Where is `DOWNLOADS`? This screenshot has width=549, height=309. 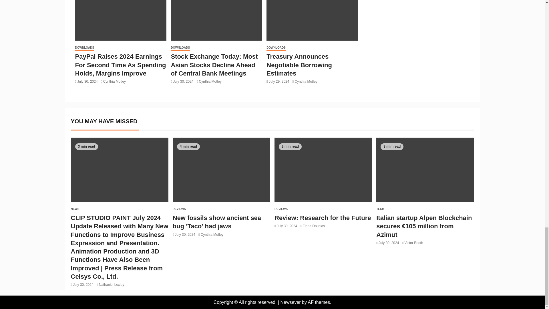
DOWNLOADS is located at coordinates (180, 48).